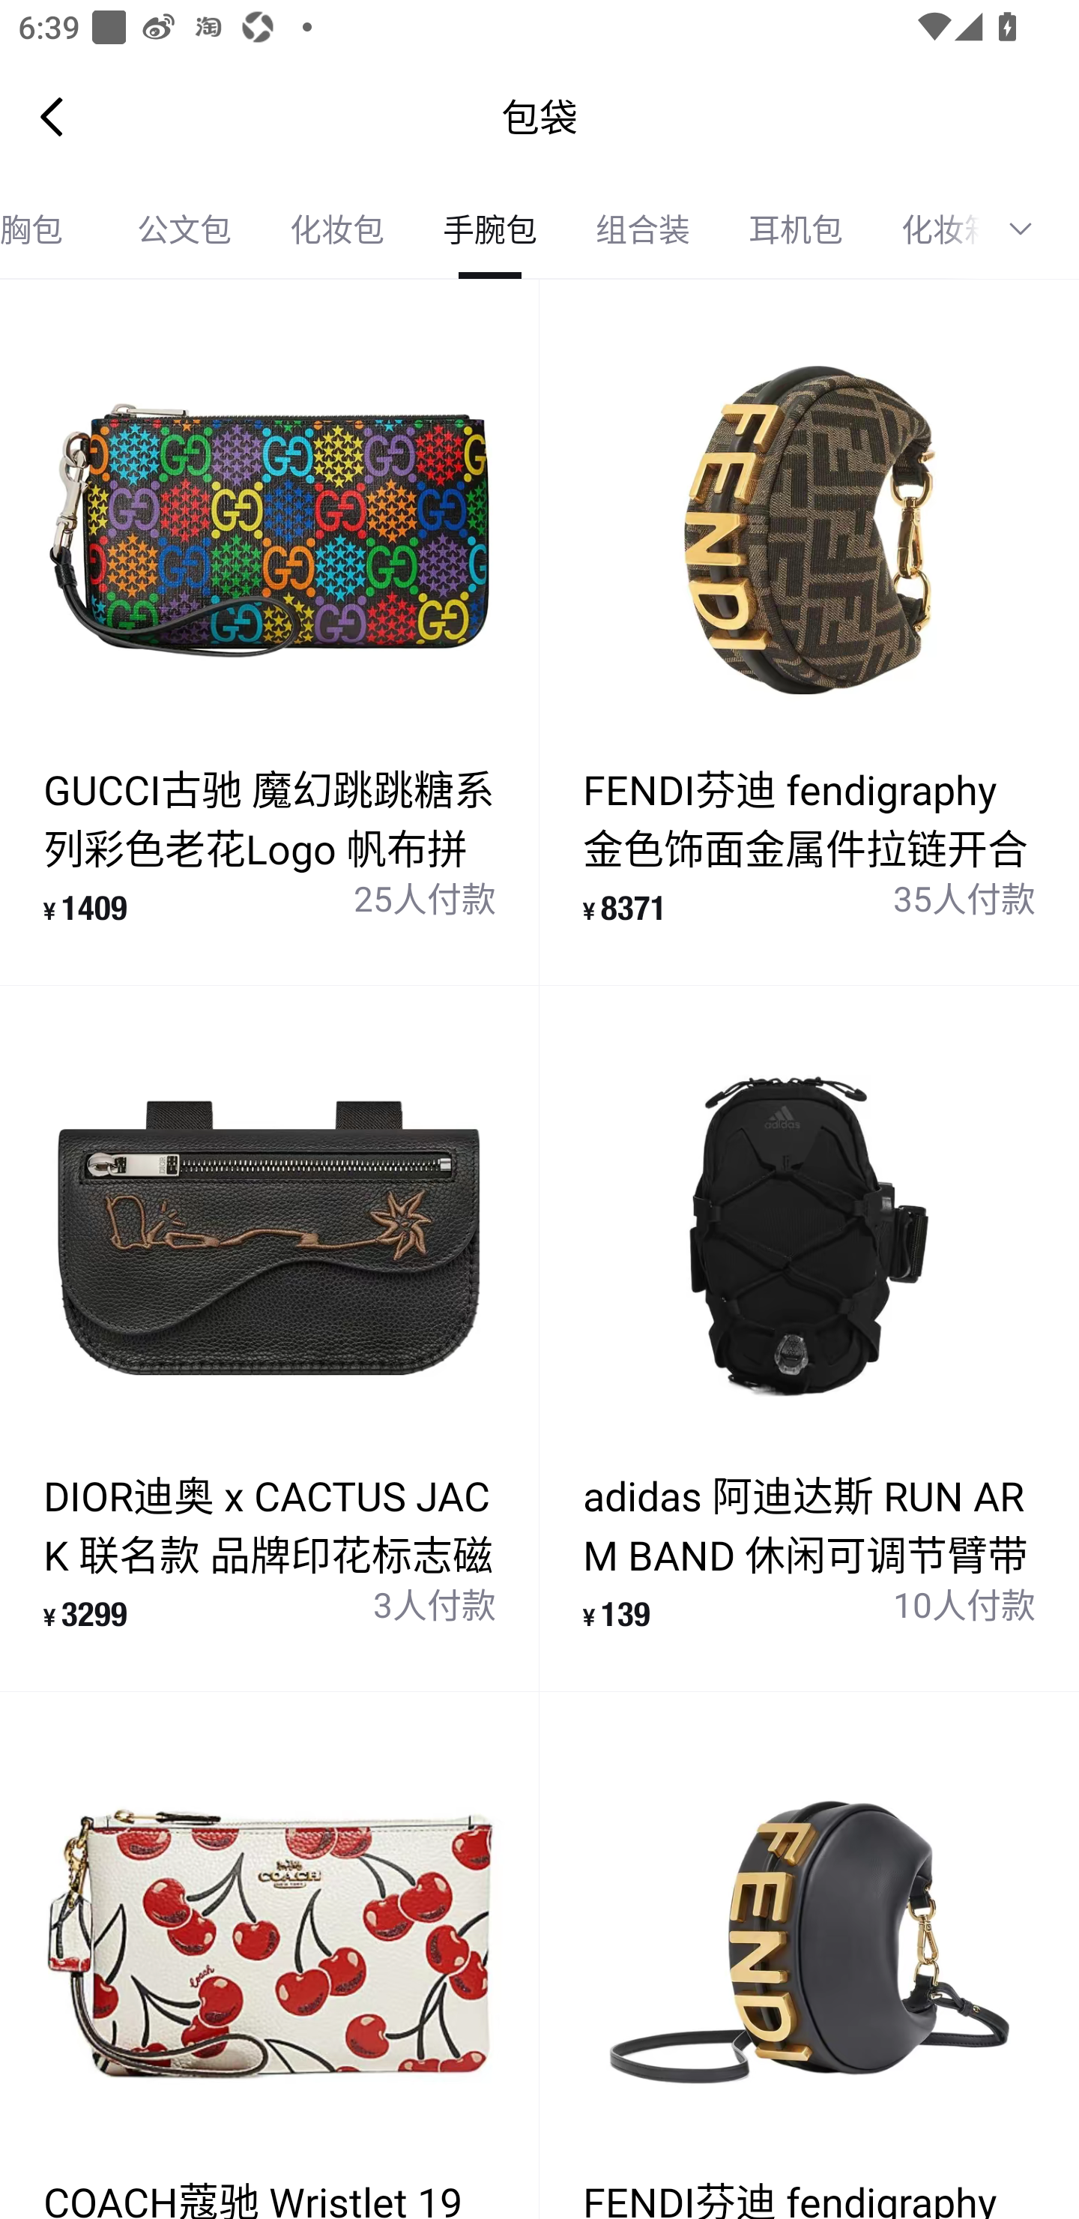 The image size is (1079, 2219). Describe the element at coordinates (1030, 229) in the screenshot. I see `` at that location.